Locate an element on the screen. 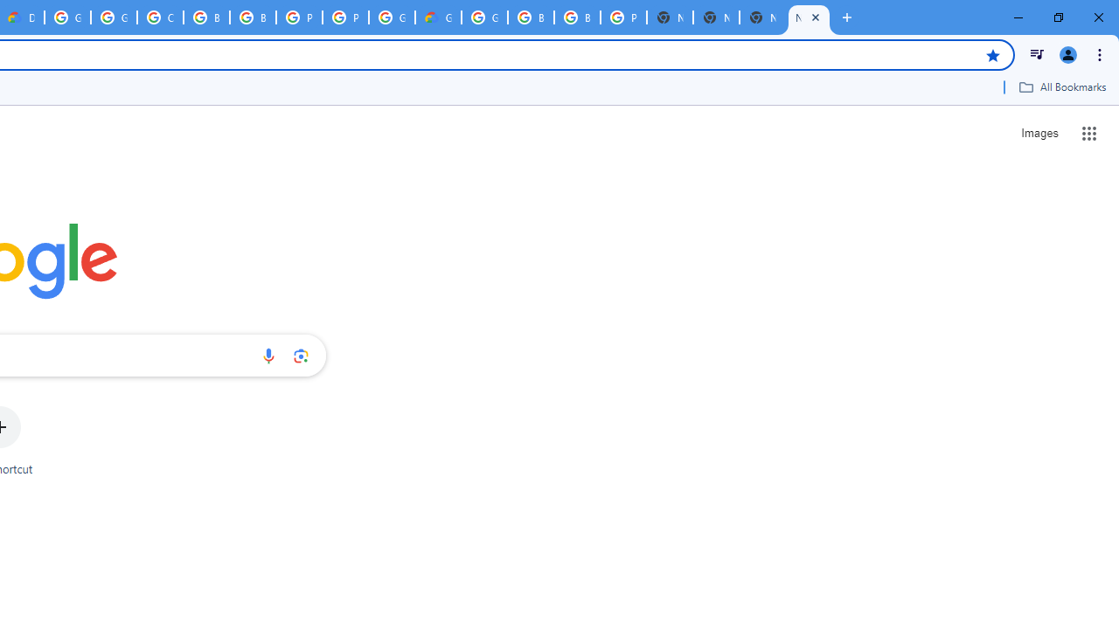 Image resolution: width=1119 pixels, height=629 pixels. Search by image is located at coordinates (301, 356).